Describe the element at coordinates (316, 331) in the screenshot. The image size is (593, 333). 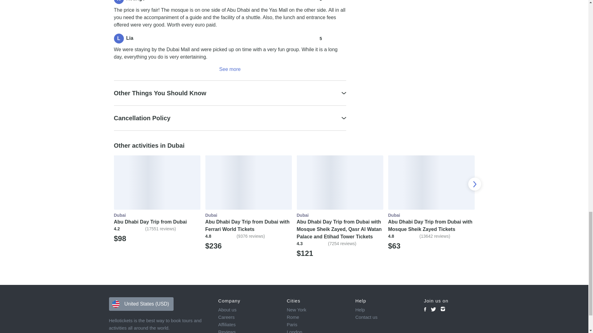
I see `London` at that location.